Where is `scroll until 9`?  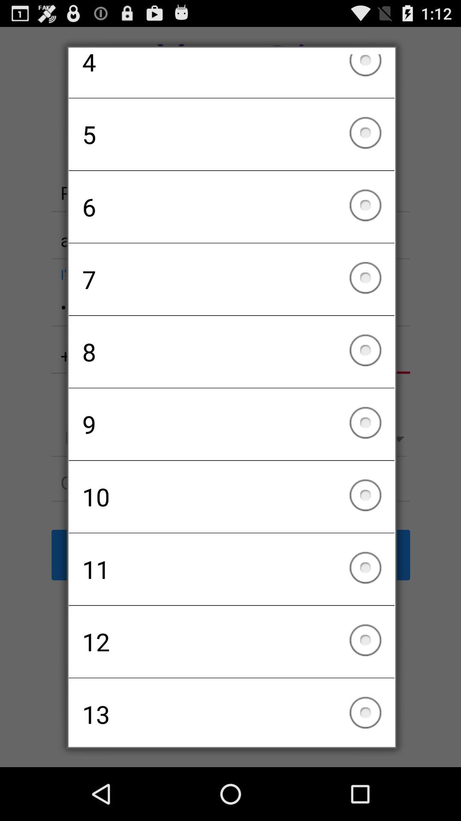 scroll until 9 is located at coordinates (231, 424).